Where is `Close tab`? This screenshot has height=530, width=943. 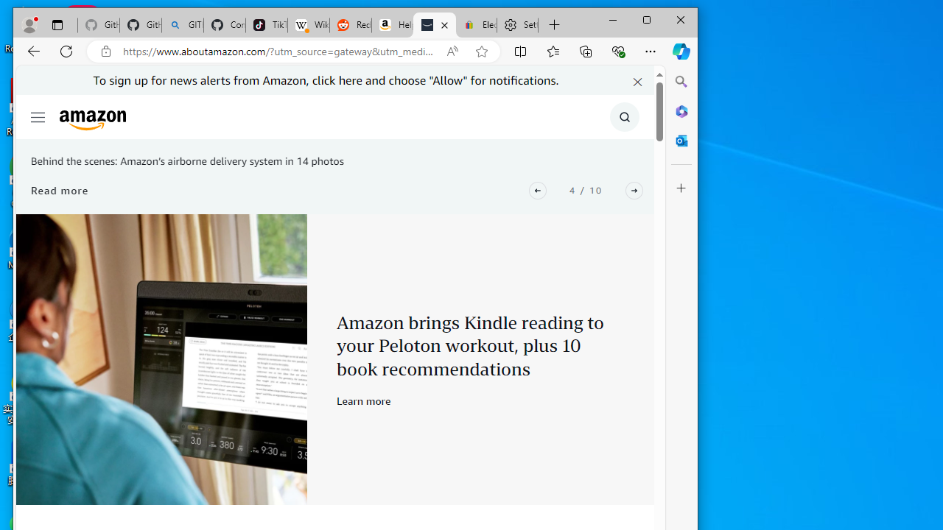
Close tab is located at coordinates (444, 25).